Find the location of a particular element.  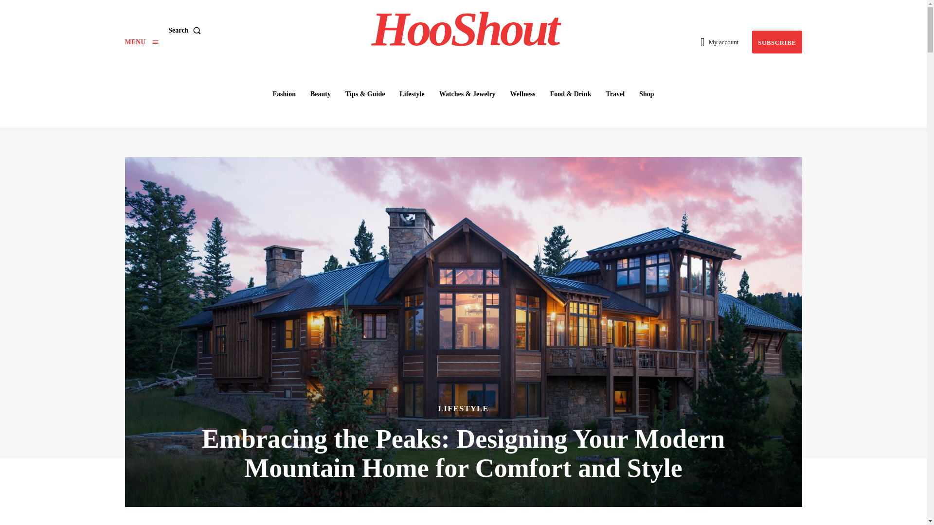

Search is located at coordinates (186, 31).